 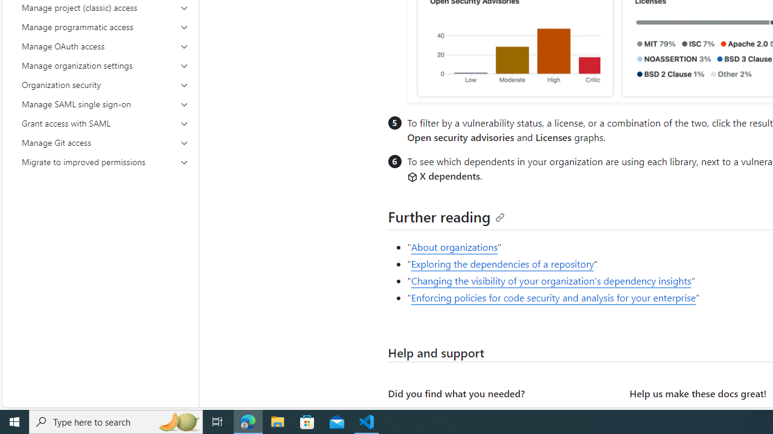 I want to click on Further reading, so click(x=447, y=216).